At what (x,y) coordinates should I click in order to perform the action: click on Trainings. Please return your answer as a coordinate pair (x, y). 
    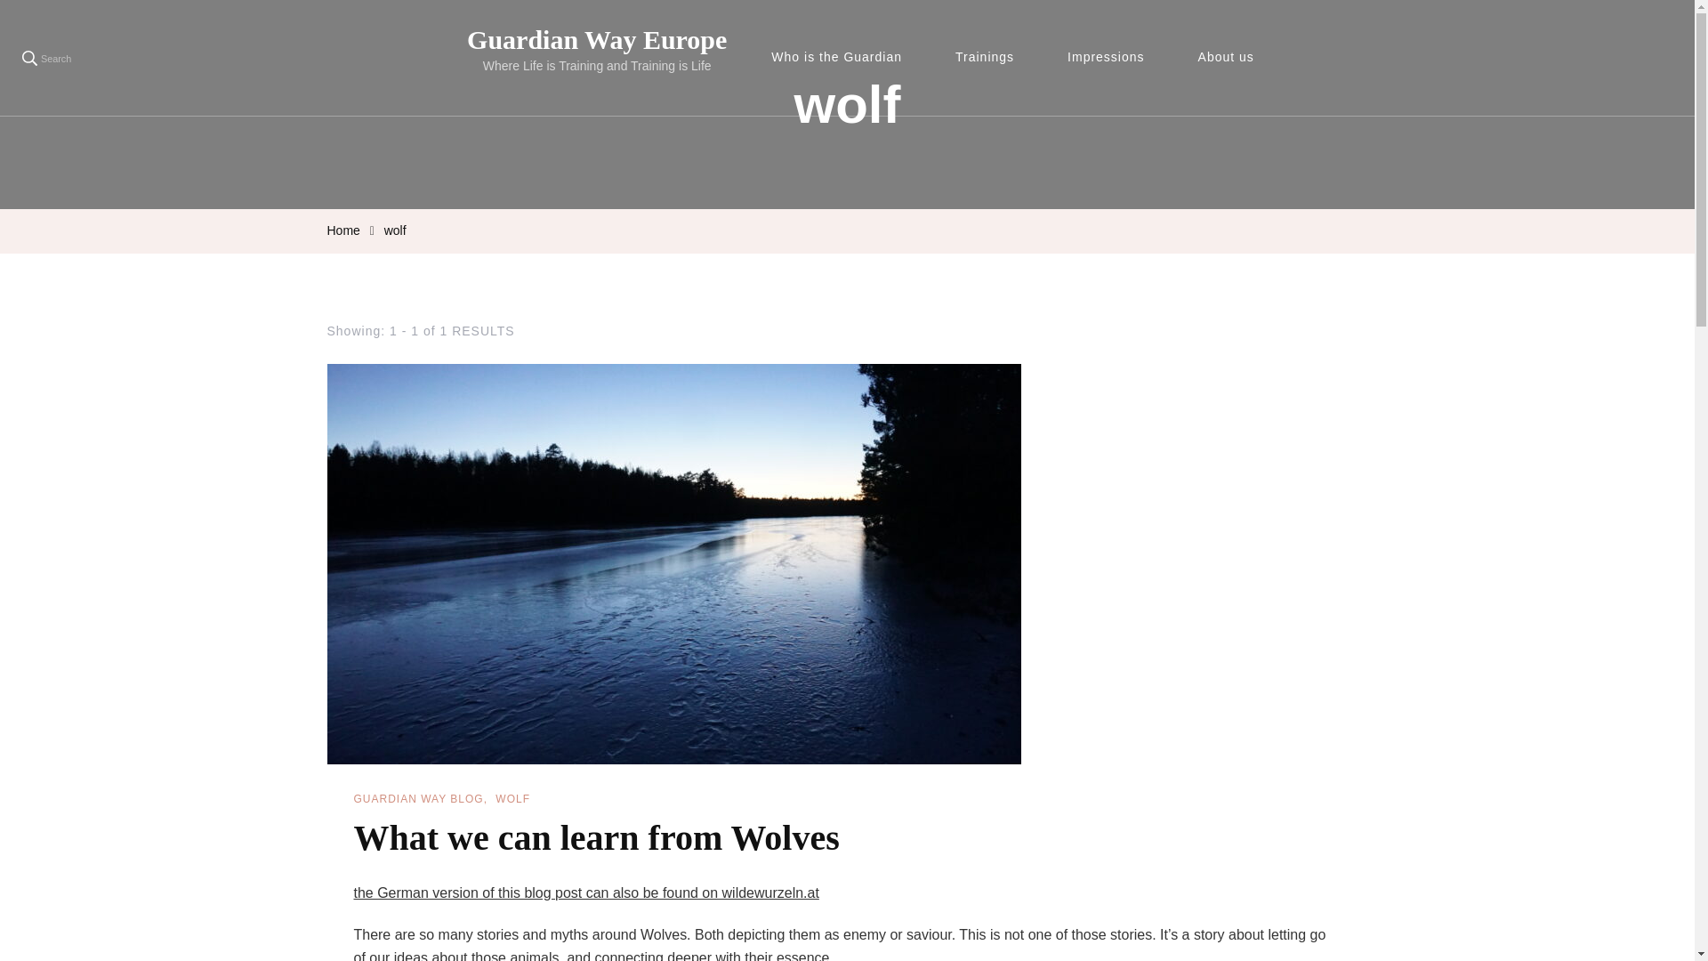
    Looking at the image, I should click on (991, 58).